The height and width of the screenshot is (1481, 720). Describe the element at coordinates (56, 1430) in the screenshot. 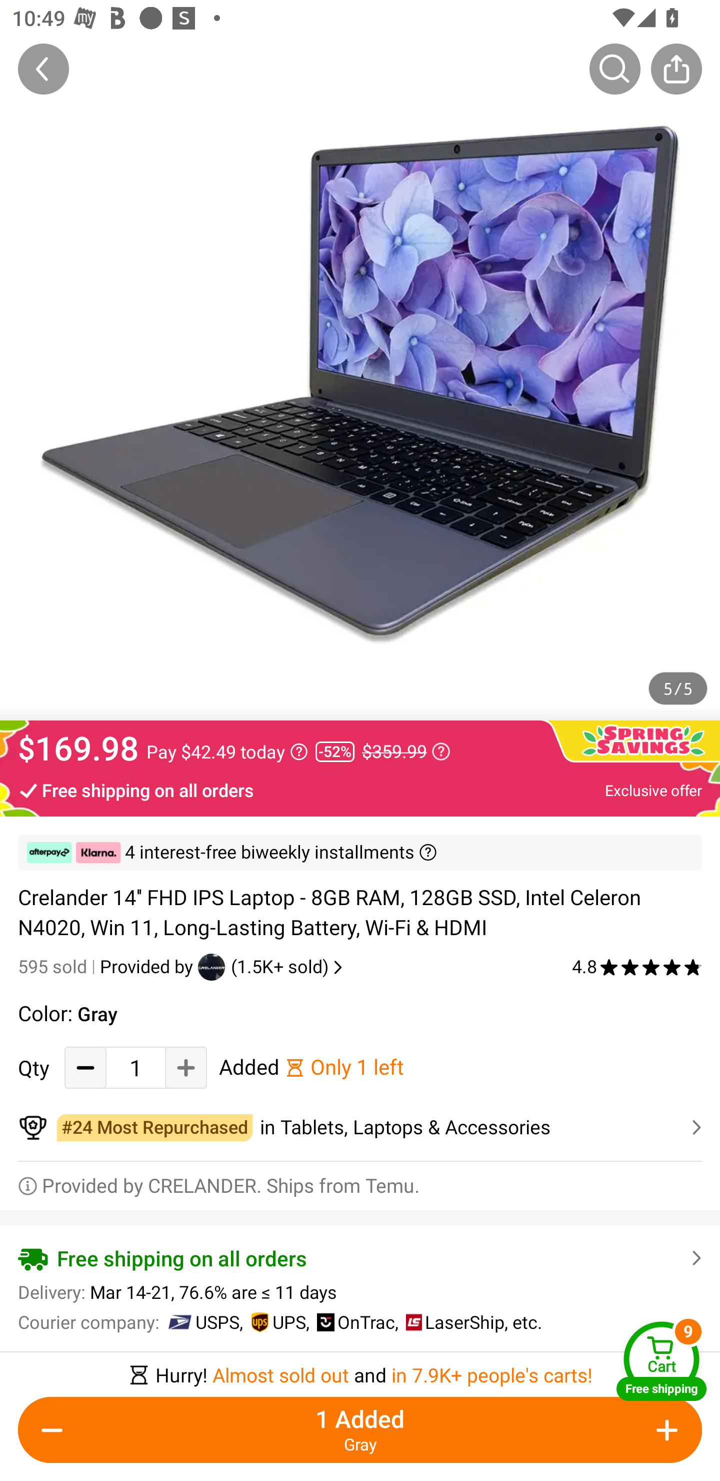

I see `Decrease Quantity Button` at that location.